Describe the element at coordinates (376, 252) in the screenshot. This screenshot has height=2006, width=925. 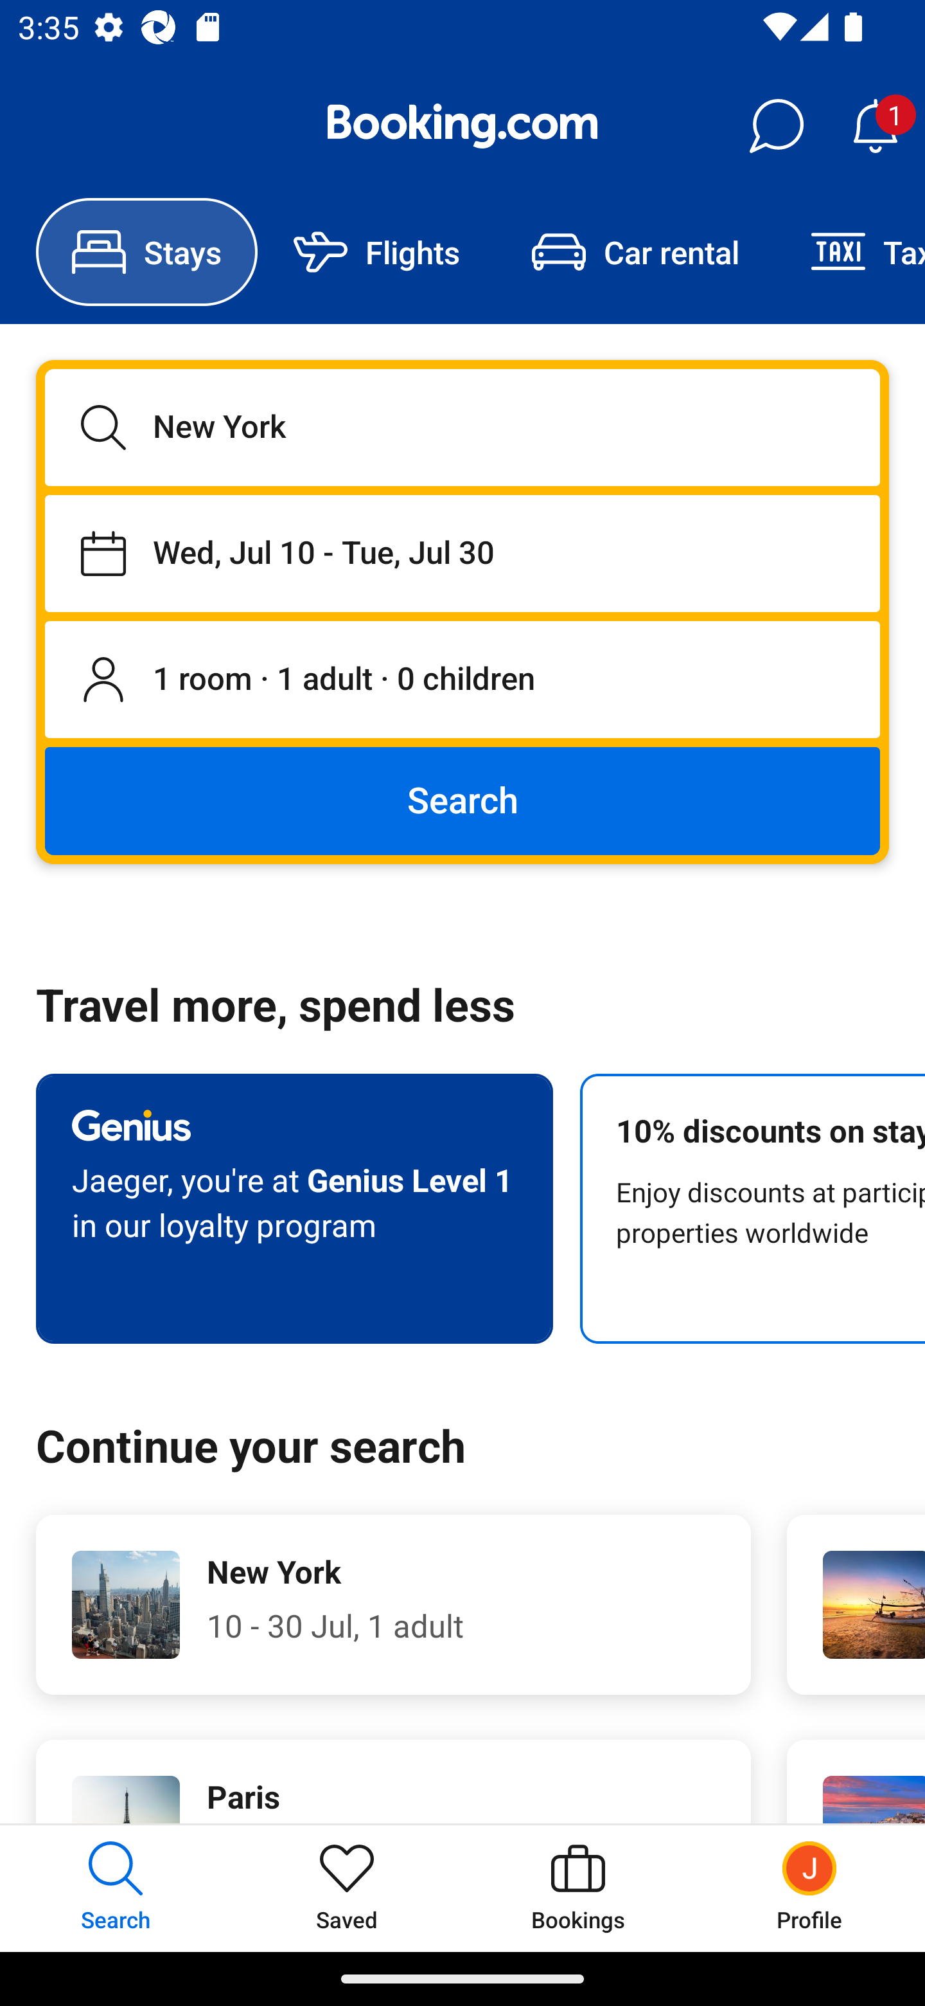
I see `Flights` at that location.